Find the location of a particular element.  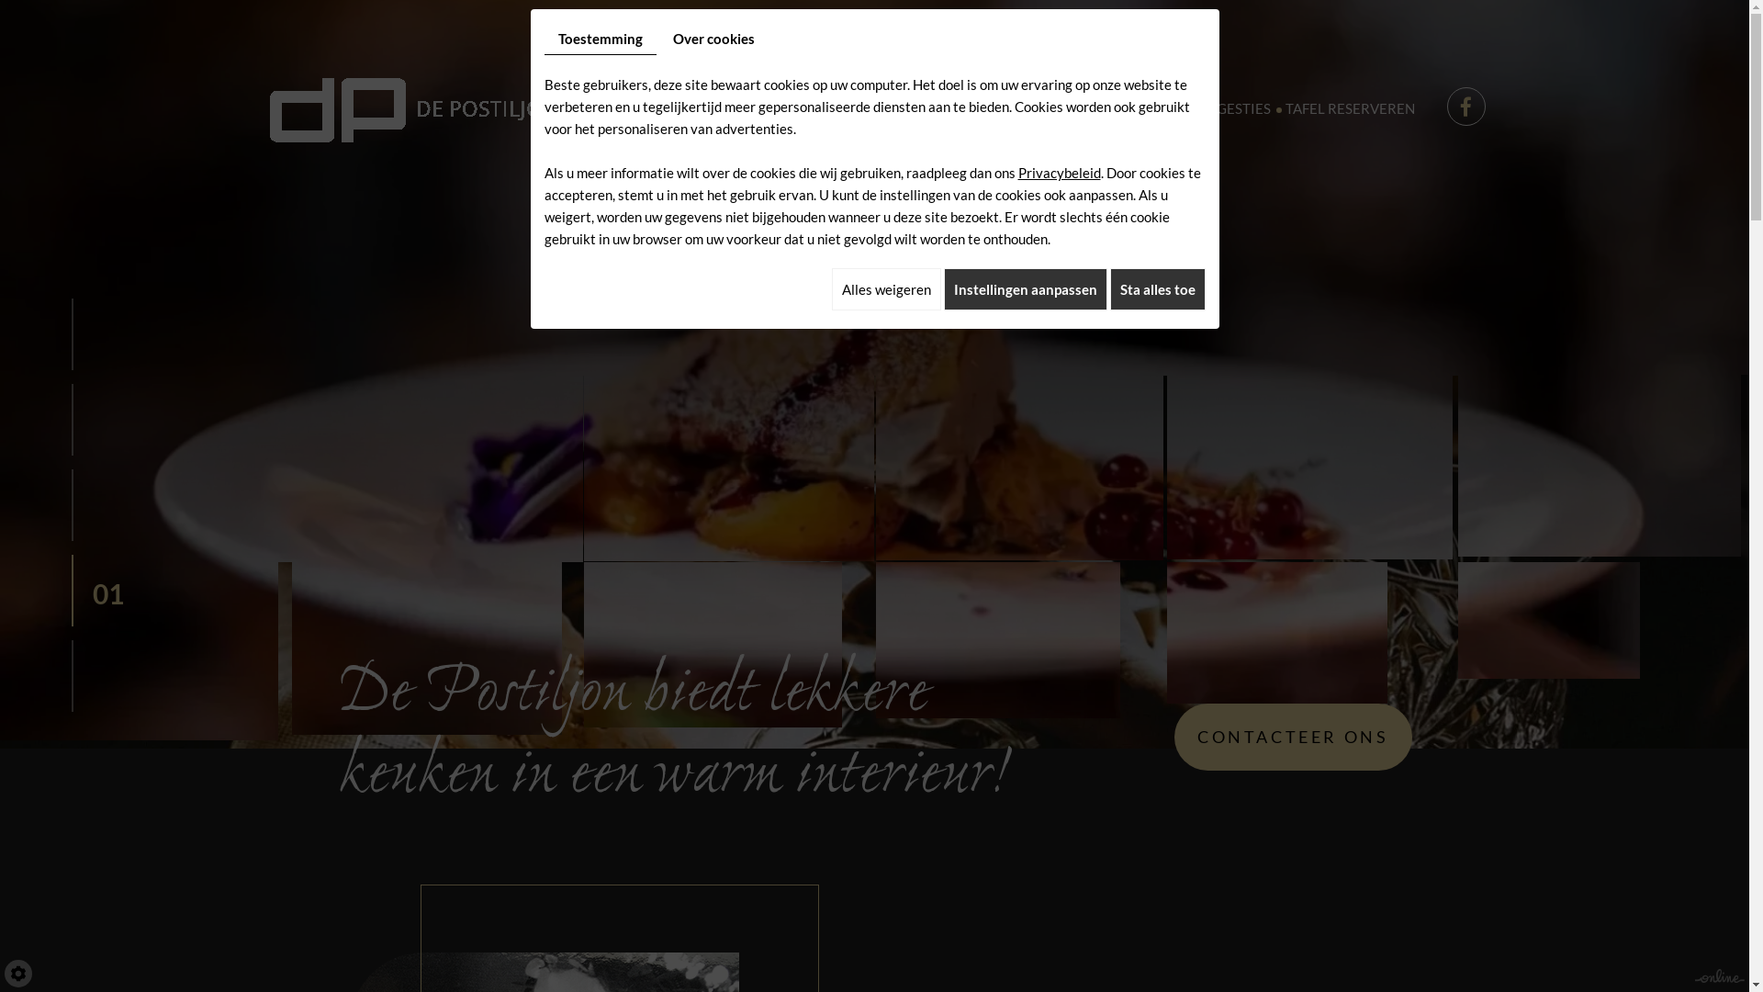

Alles weigeren is located at coordinates (887, 289).